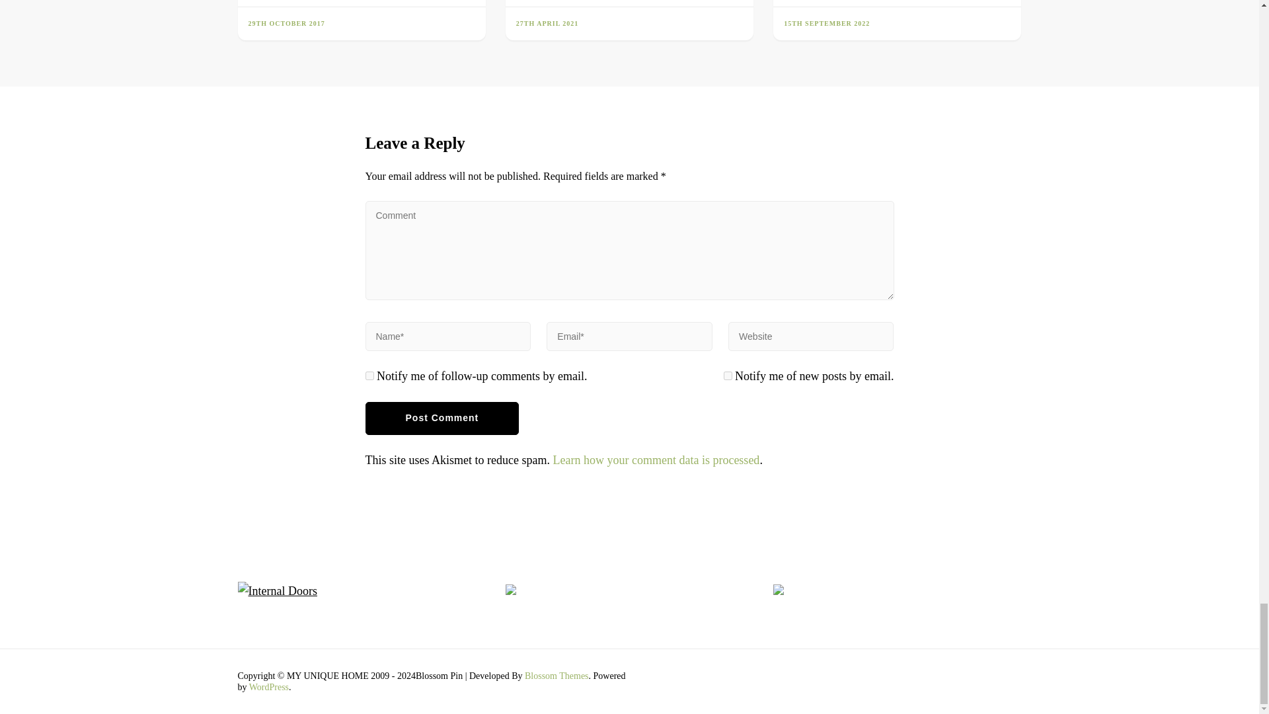  What do you see at coordinates (727, 376) in the screenshot?
I see `subscribe` at bounding box center [727, 376].